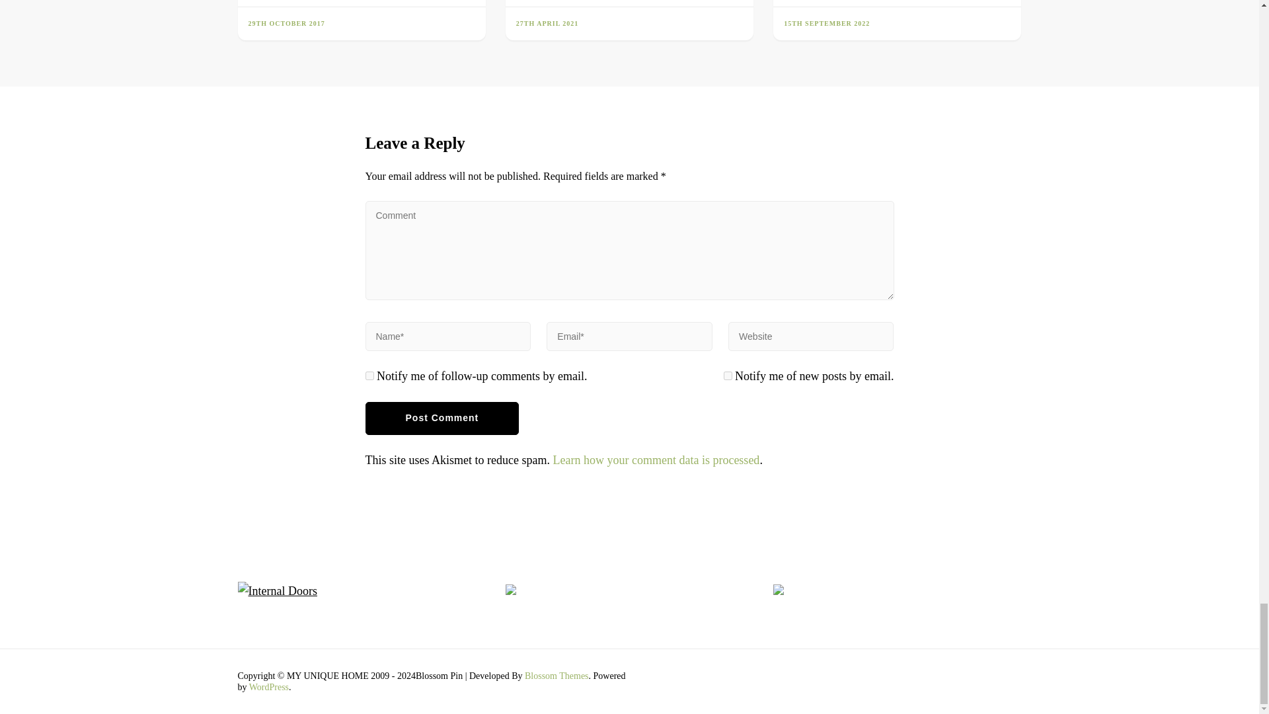  What do you see at coordinates (727, 376) in the screenshot?
I see `subscribe` at bounding box center [727, 376].